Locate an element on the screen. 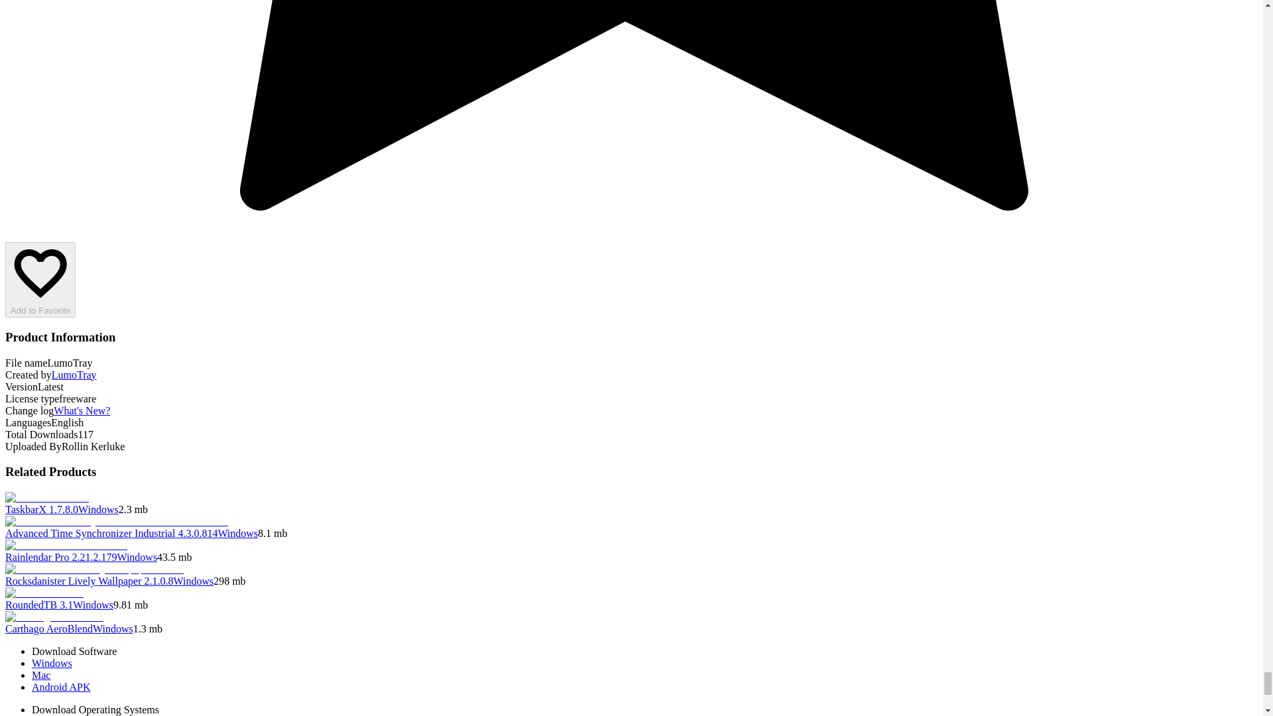 This screenshot has width=1273, height=716. Windows is located at coordinates (194, 581).